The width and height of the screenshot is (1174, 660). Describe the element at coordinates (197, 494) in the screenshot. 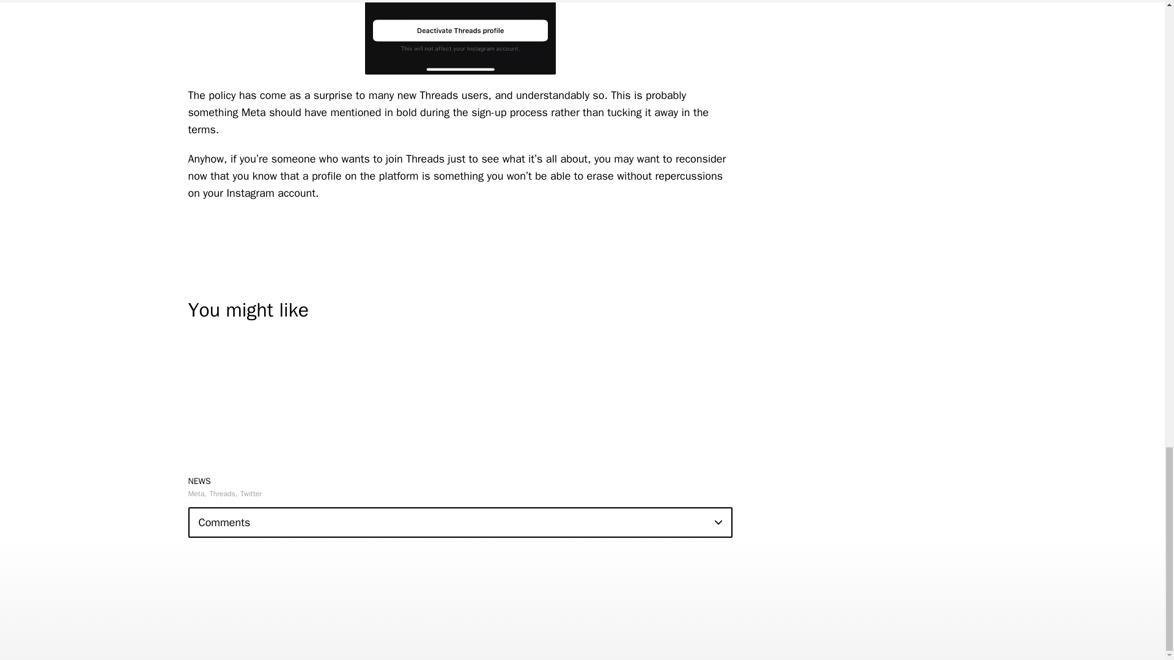

I see `Meta` at that location.